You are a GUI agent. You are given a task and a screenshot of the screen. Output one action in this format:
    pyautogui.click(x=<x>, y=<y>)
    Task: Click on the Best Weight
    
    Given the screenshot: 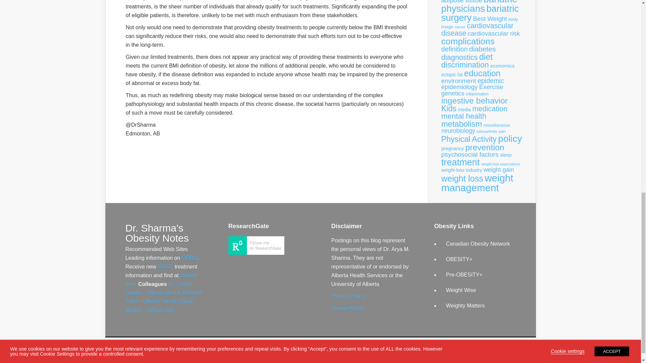 What is the action you would take?
    pyautogui.click(x=490, y=18)
    